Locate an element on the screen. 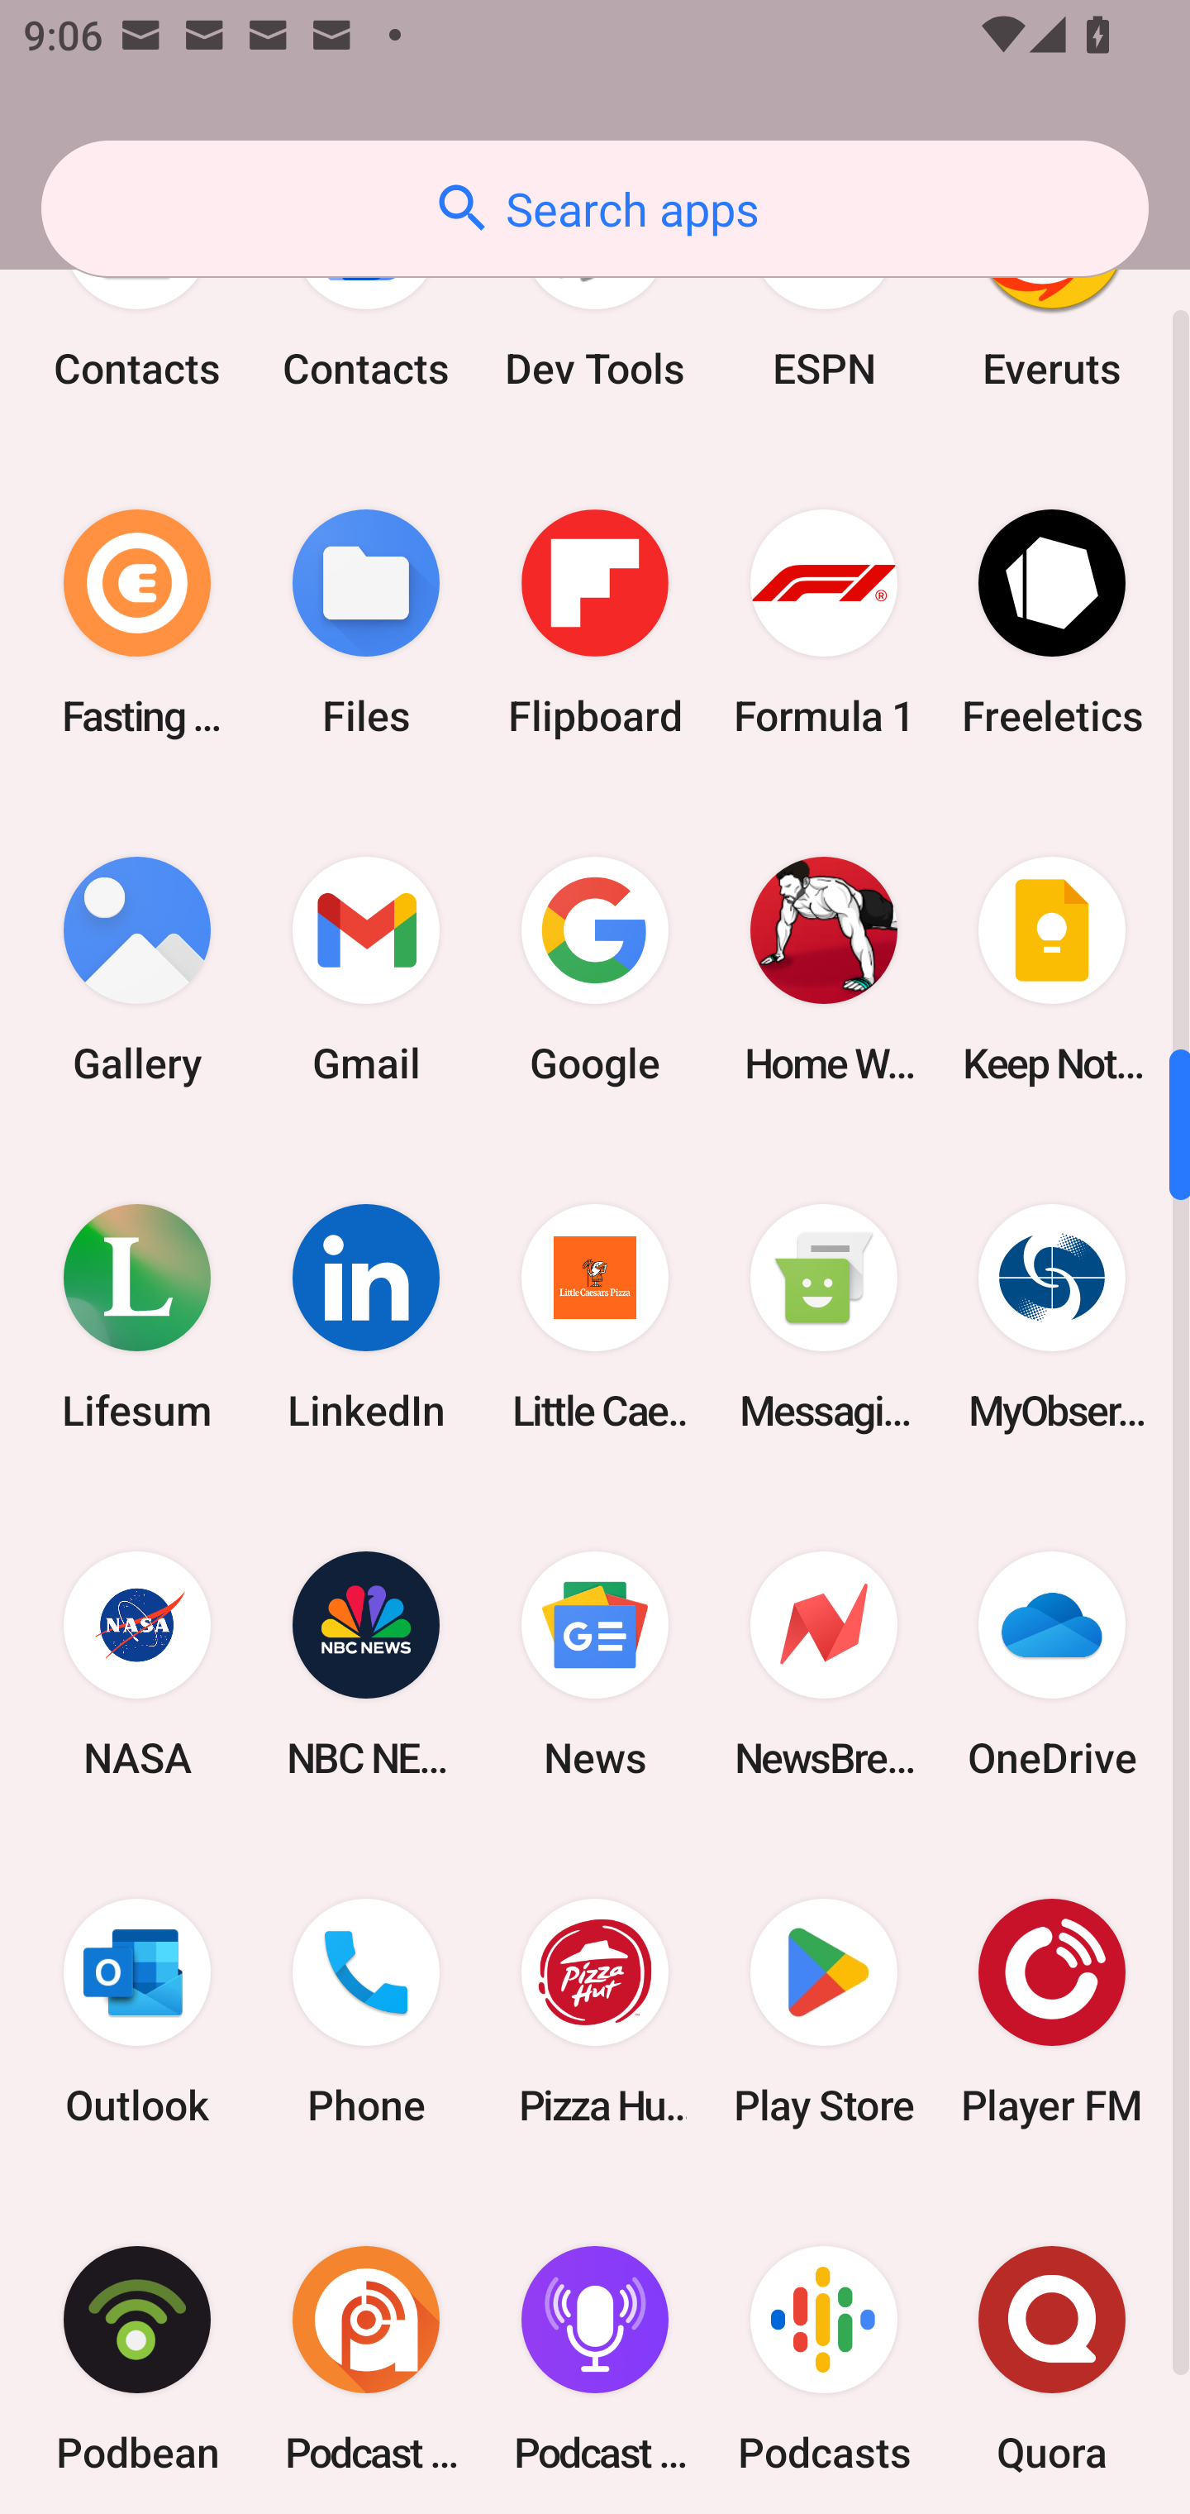 The height and width of the screenshot is (2514, 1190). Podbean is located at coordinates (137, 2349).